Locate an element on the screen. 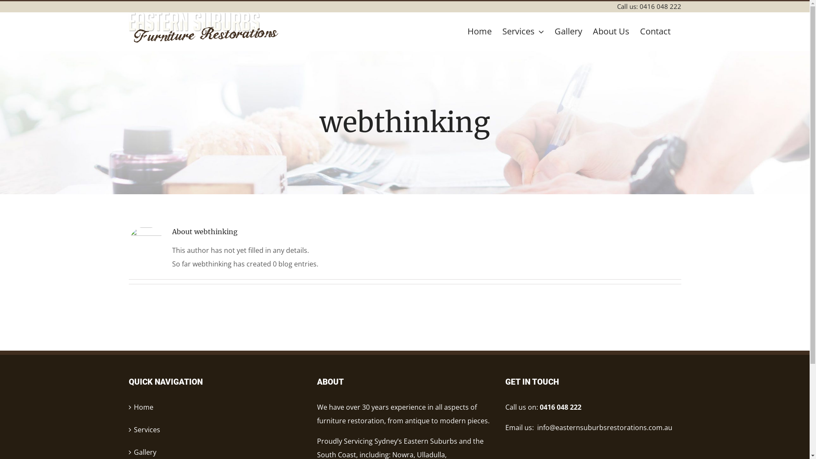  Services is located at coordinates (217, 430).